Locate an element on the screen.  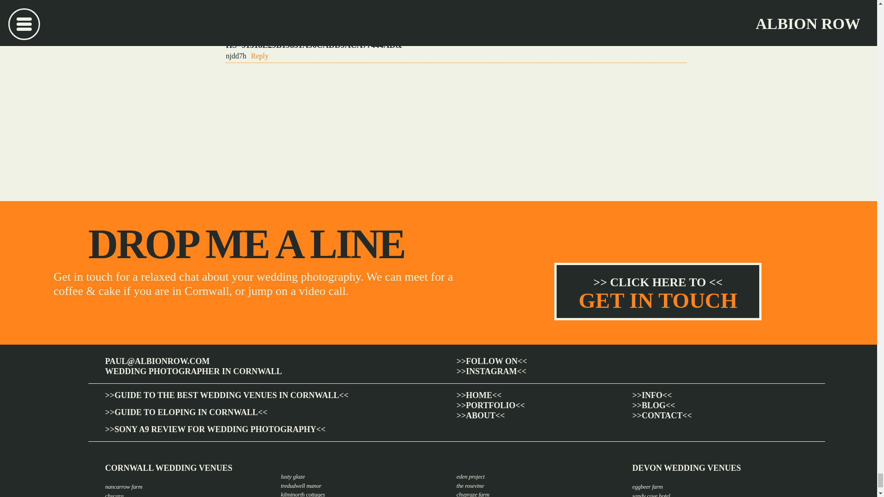
wedding photography at polhawn fort is located at coordinates (155, 124).